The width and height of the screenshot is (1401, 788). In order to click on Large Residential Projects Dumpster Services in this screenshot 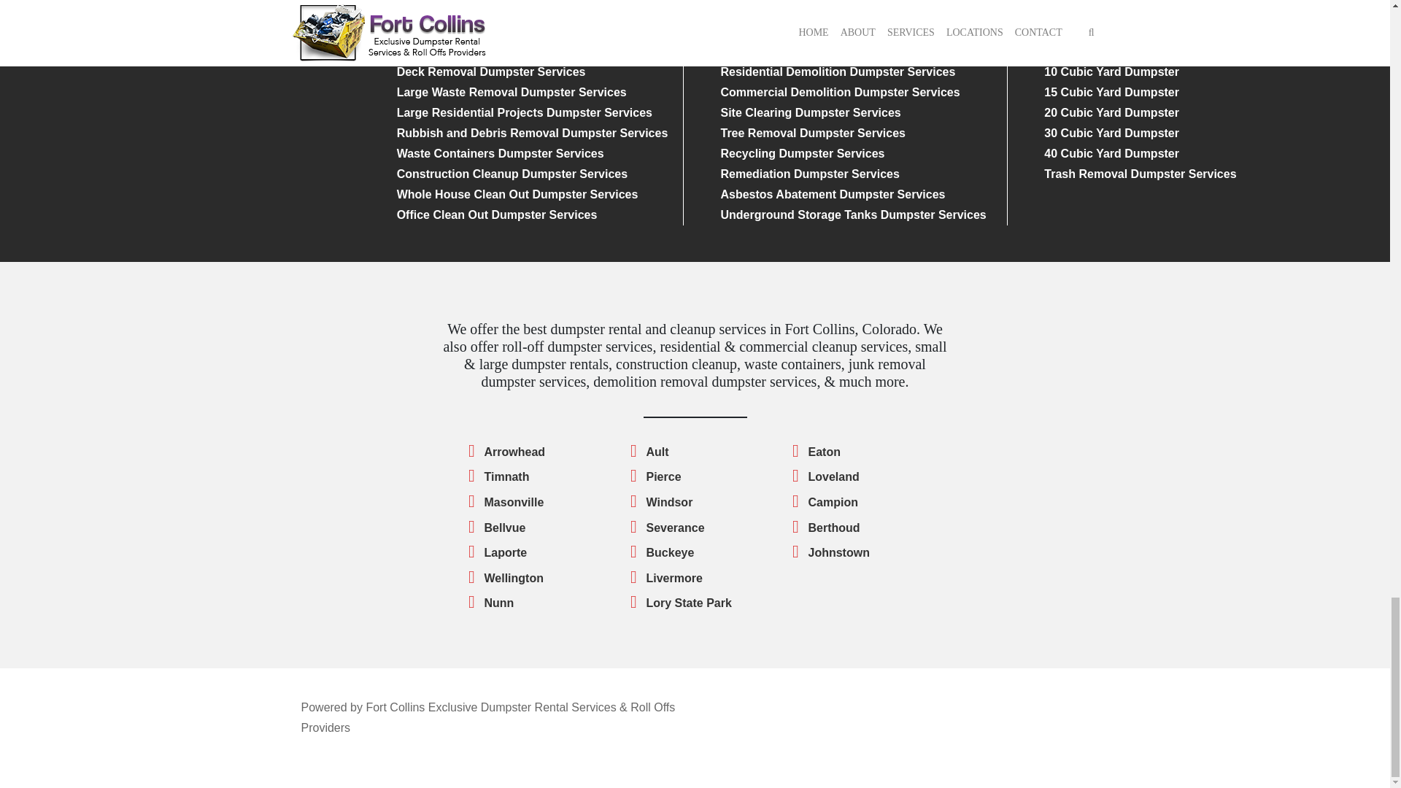, I will do `click(524, 112)`.